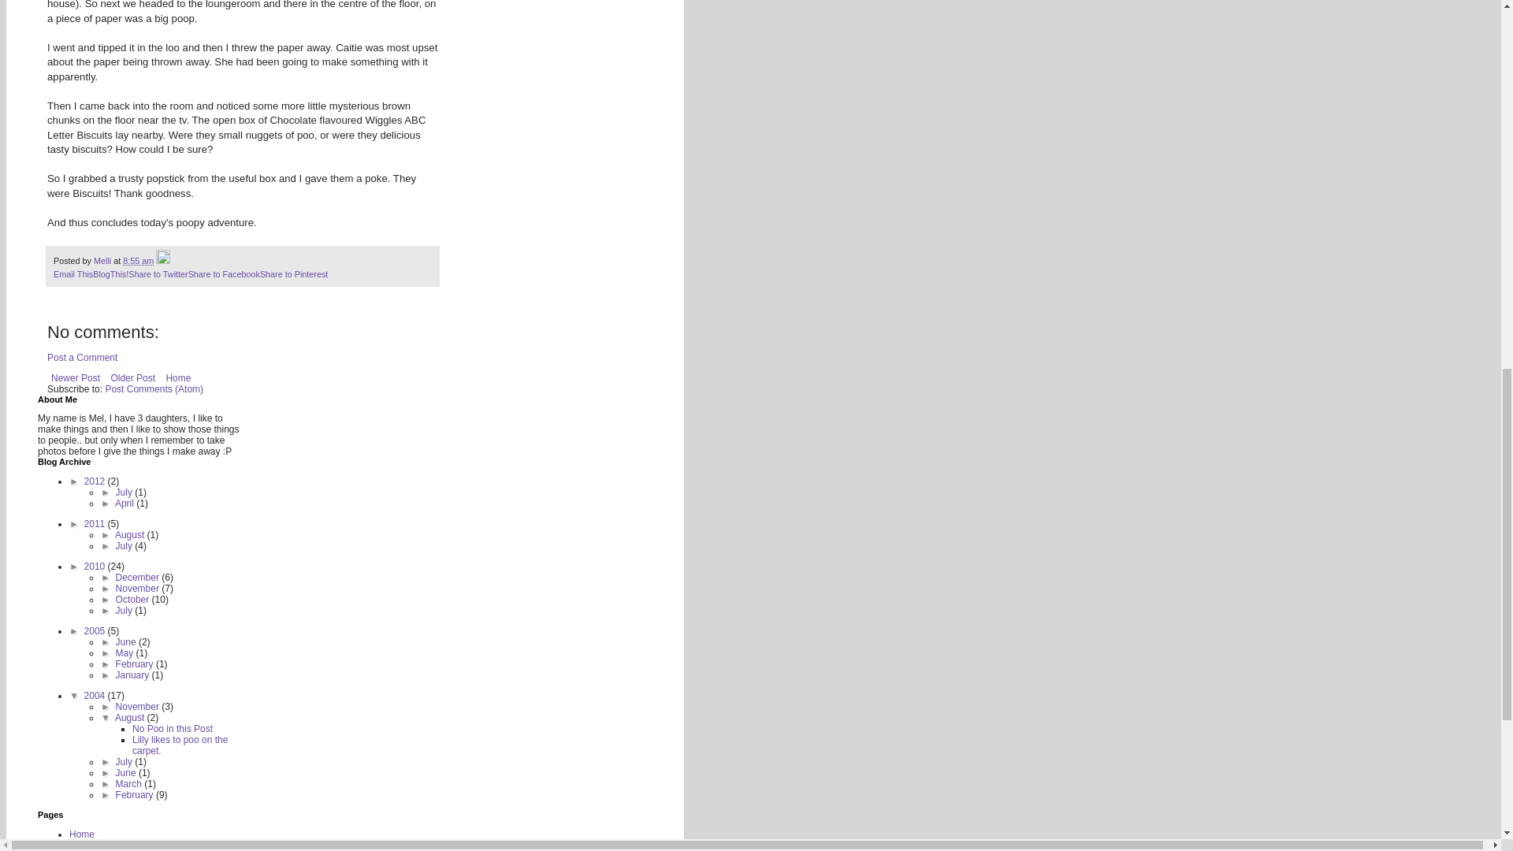  Describe the element at coordinates (131, 534) in the screenshot. I see `August` at that location.